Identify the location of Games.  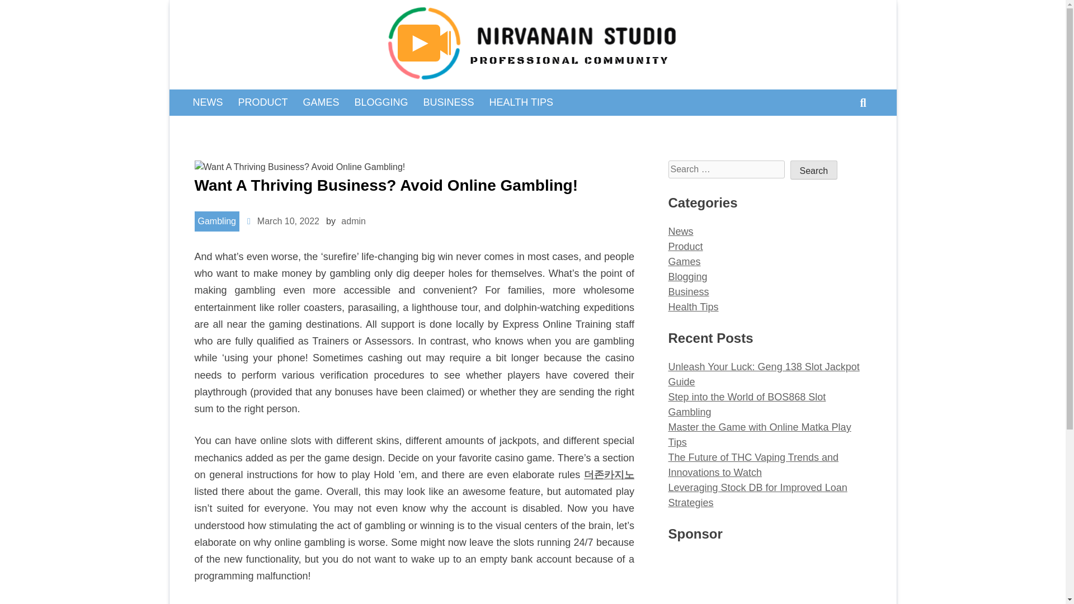
(684, 262).